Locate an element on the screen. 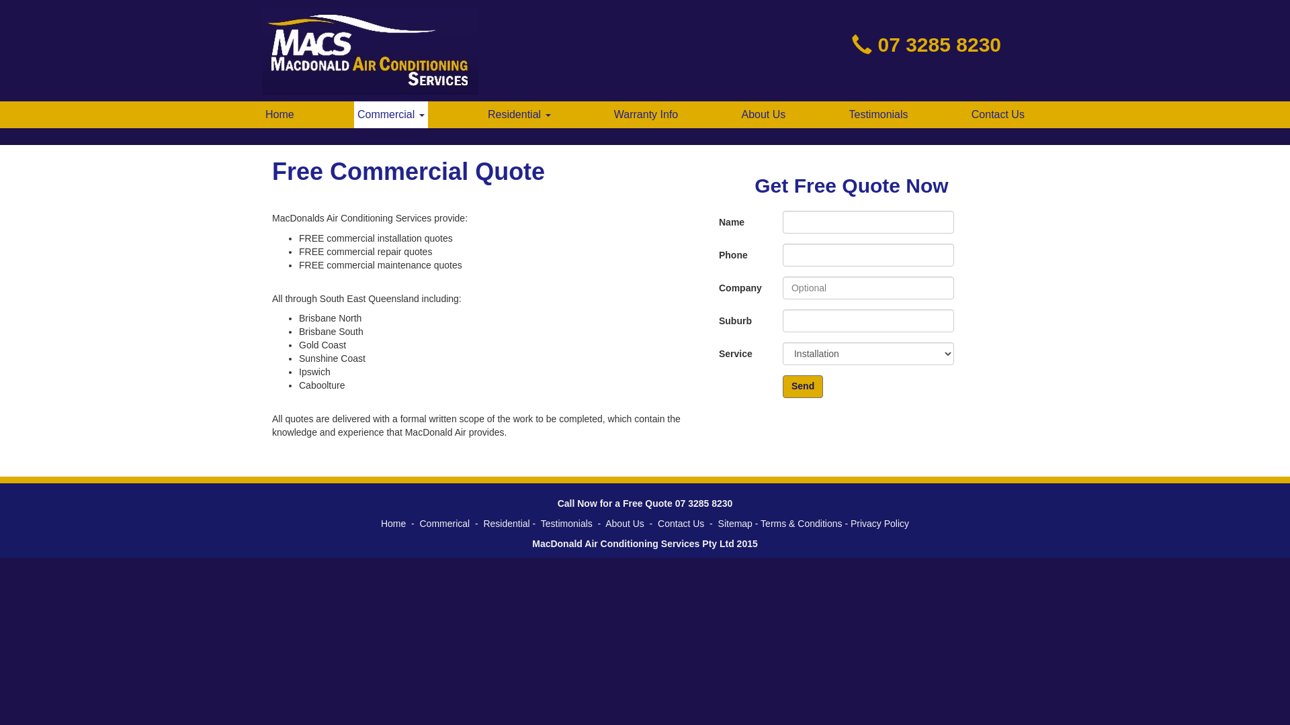 This screenshot has height=725, width=1290. Commercial is located at coordinates (391, 115).